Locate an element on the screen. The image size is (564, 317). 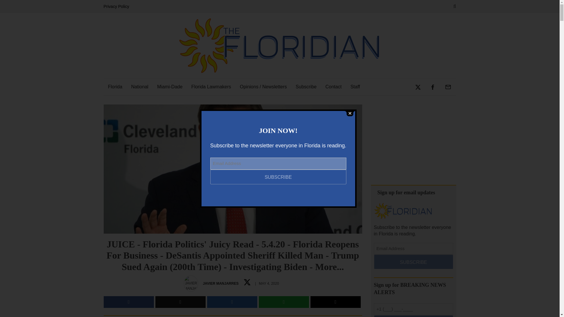
Staff is located at coordinates (355, 87).